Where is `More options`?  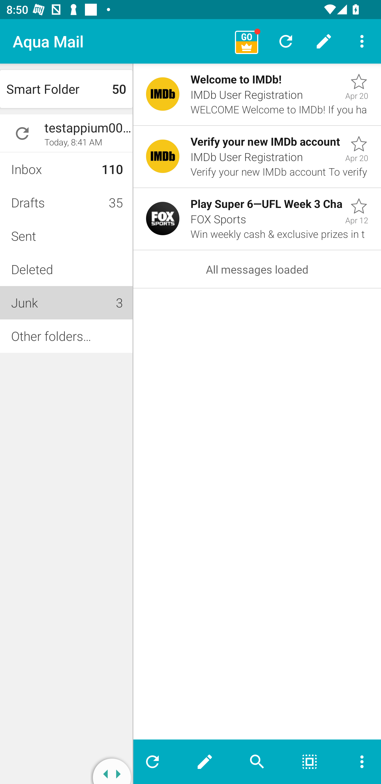 More options is located at coordinates (358, 762).